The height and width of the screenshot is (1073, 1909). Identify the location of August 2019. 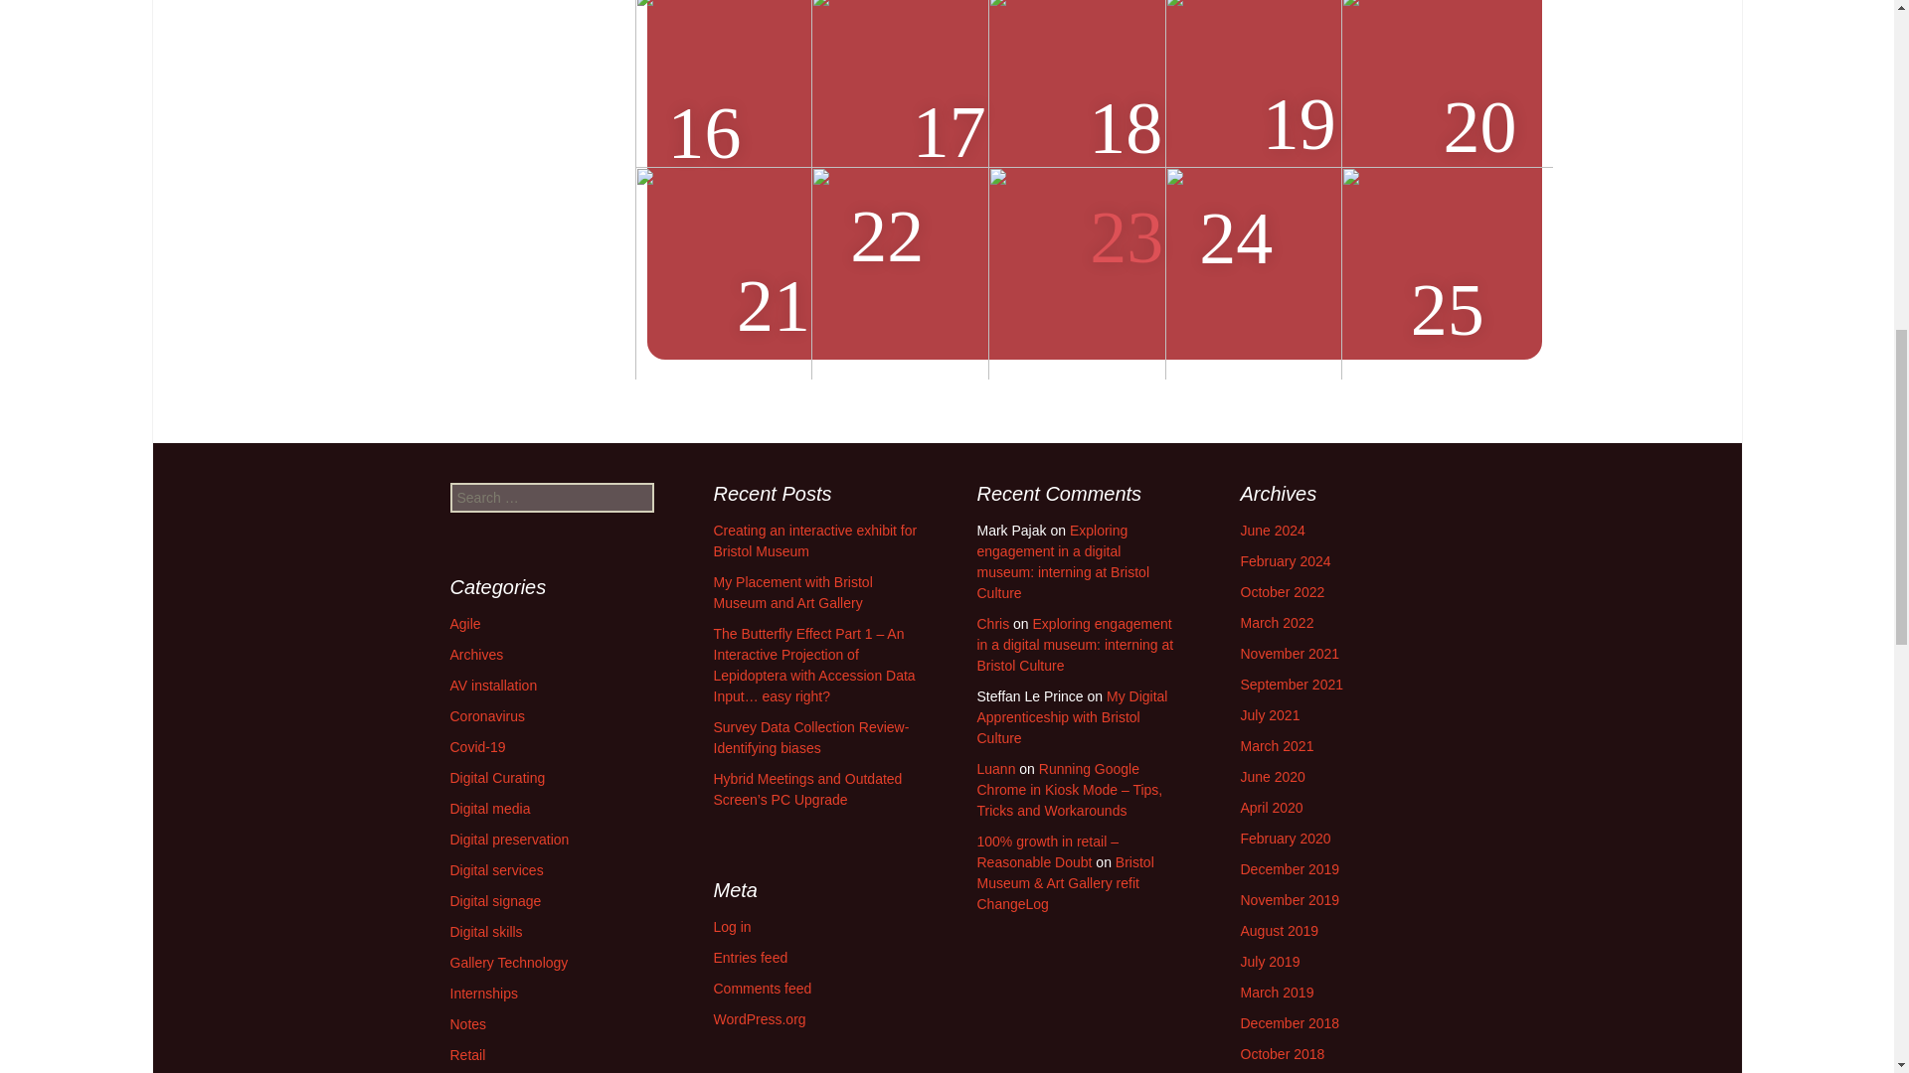
(1280, 930).